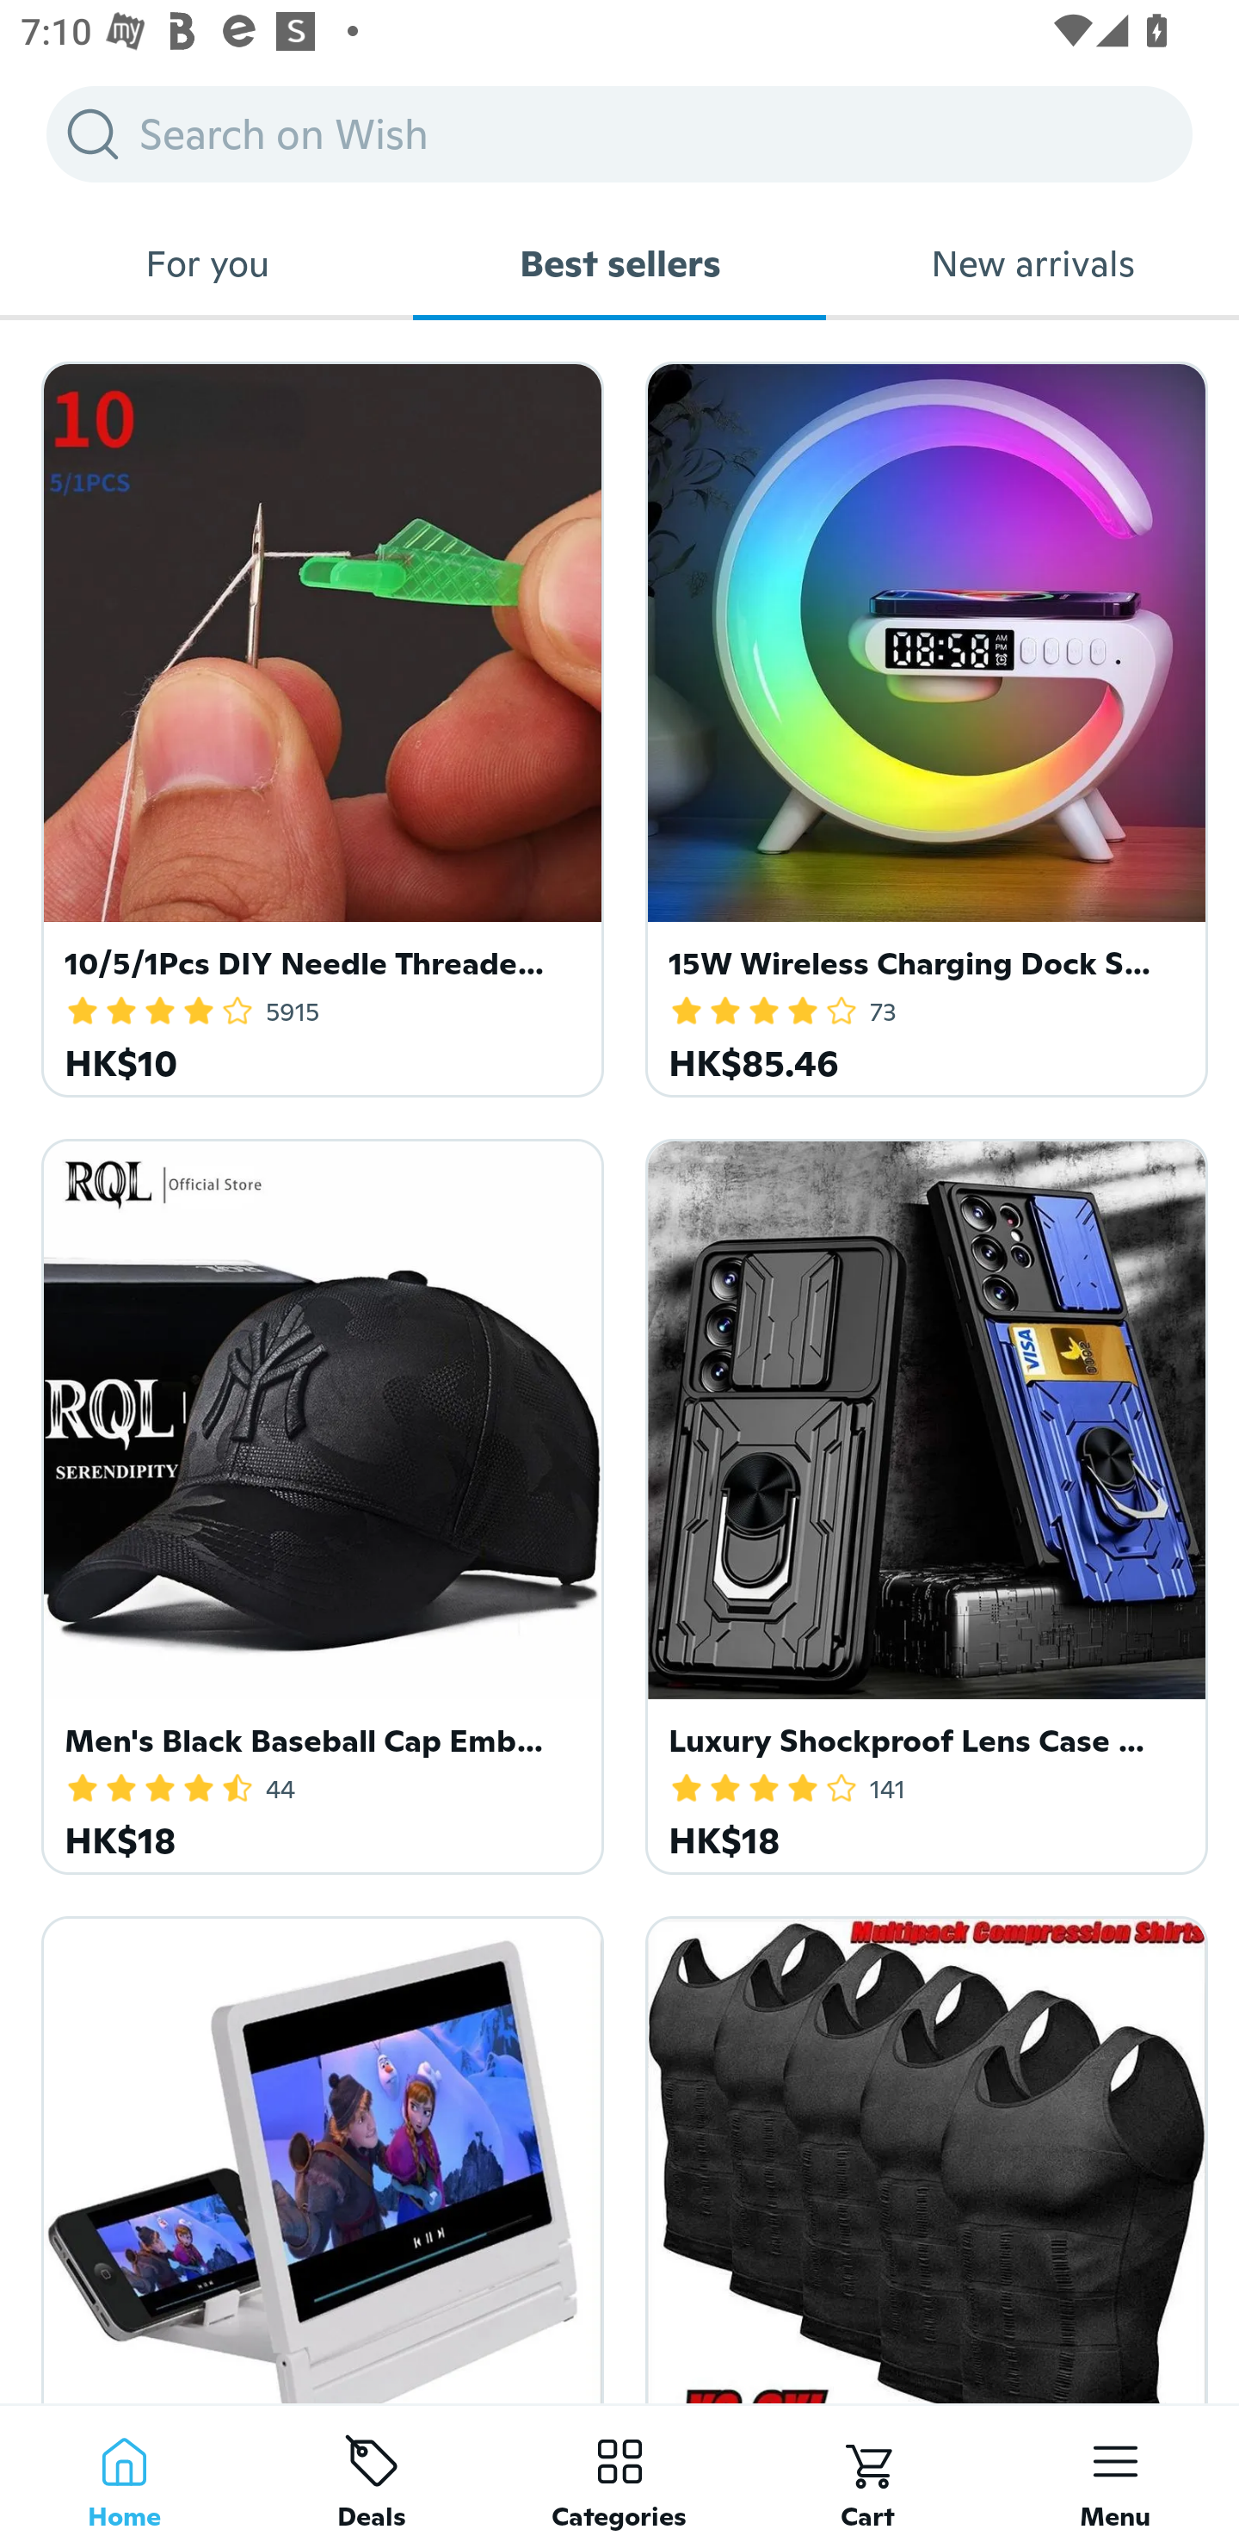 The height and width of the screenshot is (2548, 1239). Describe the element at coordinates (619, 2476) in the screenshot. I see `Categories` at that location.